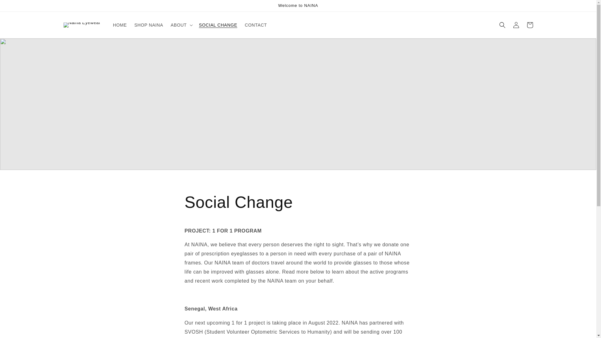 The height and width of the screenshot is (338, 601). What do you see at coordinates (148, 25) in the screenshot?
I see `SHOP NAINA` at bounding box center [148, 25].